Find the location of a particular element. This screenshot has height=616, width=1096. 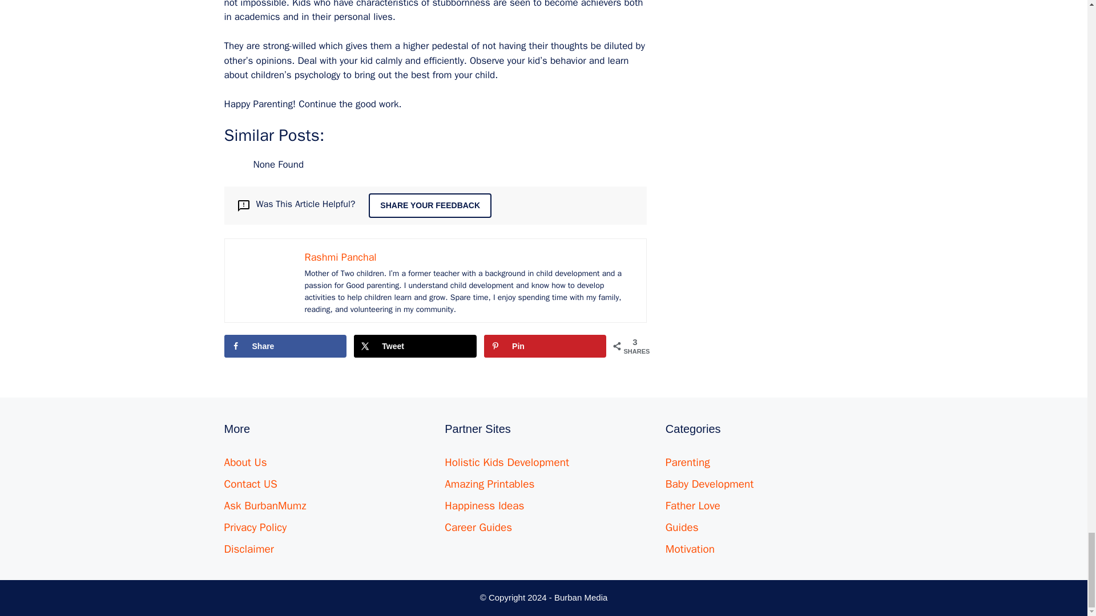

Share on X is located at coordinates (414, 346).